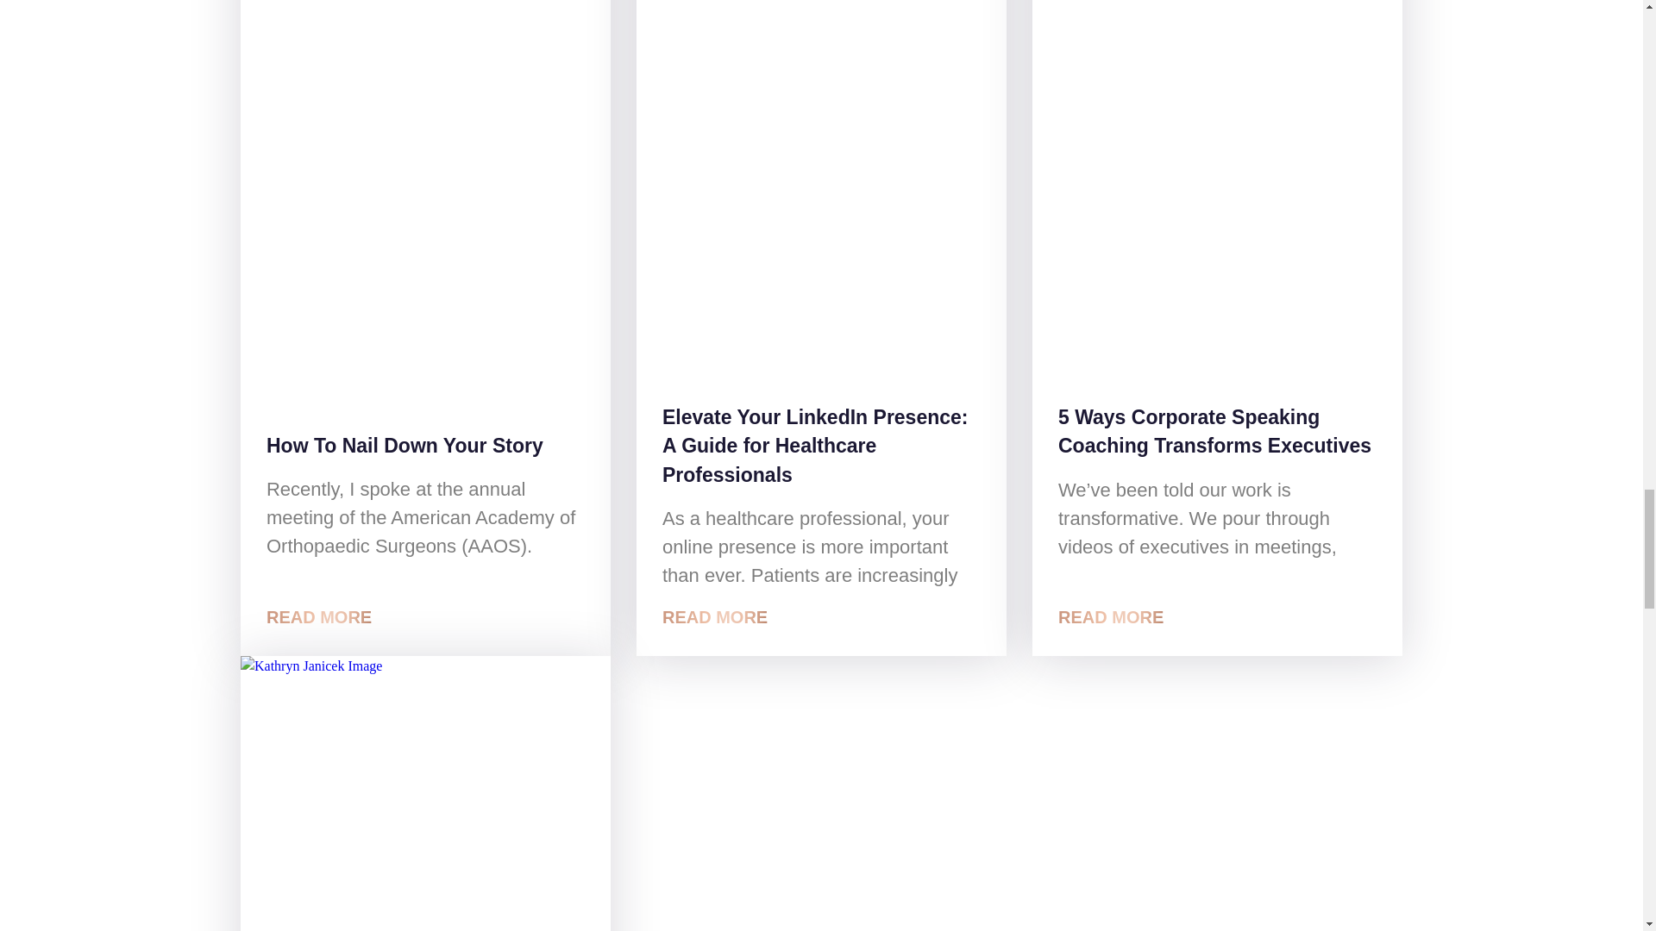  What do you see at coordinates (319, 617) in the screenshot?
I see `READ MORE` at bounding box center [319, 617].